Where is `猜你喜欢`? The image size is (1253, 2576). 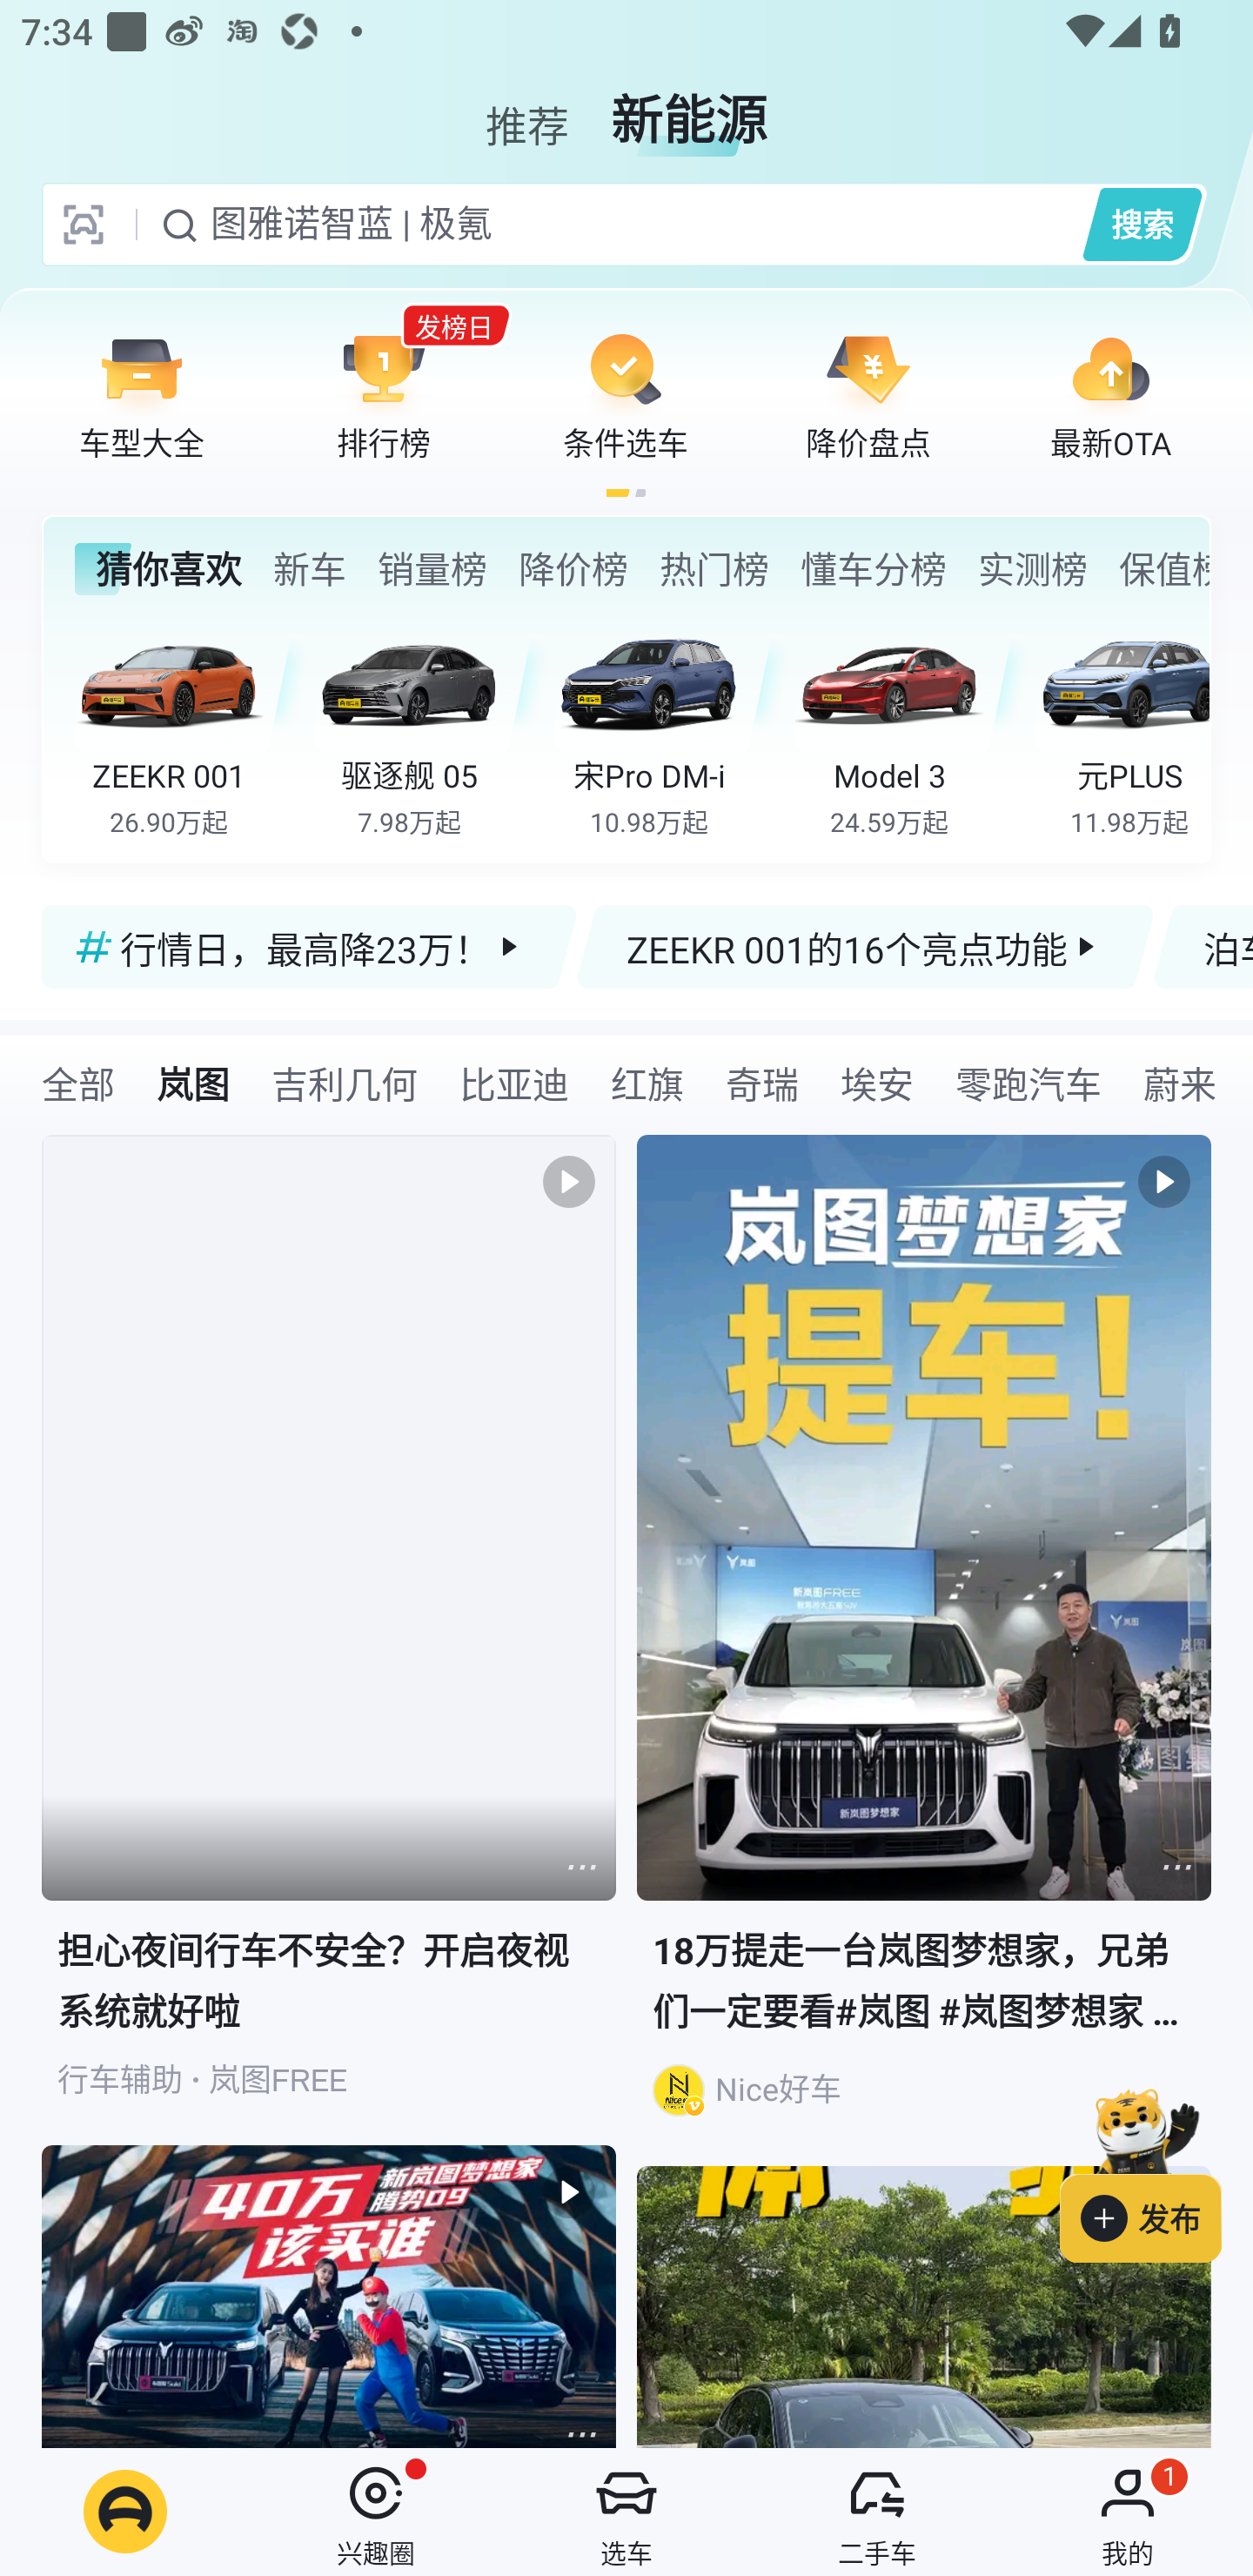 猜你喜欢 is located at coordinates (158, 569).